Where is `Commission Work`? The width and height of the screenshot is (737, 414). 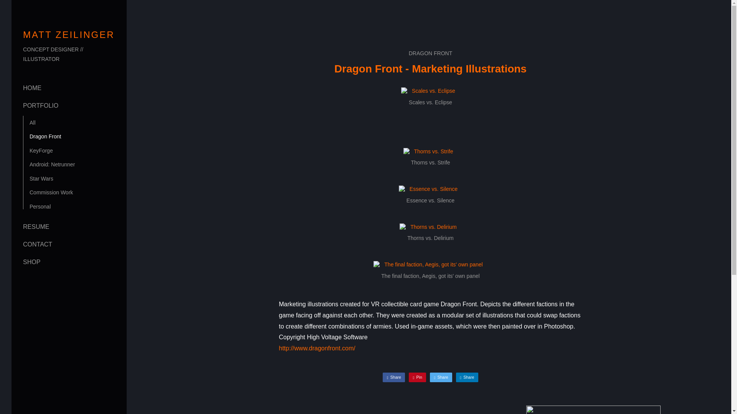 Commission Work is located at coordinates (40, 105).